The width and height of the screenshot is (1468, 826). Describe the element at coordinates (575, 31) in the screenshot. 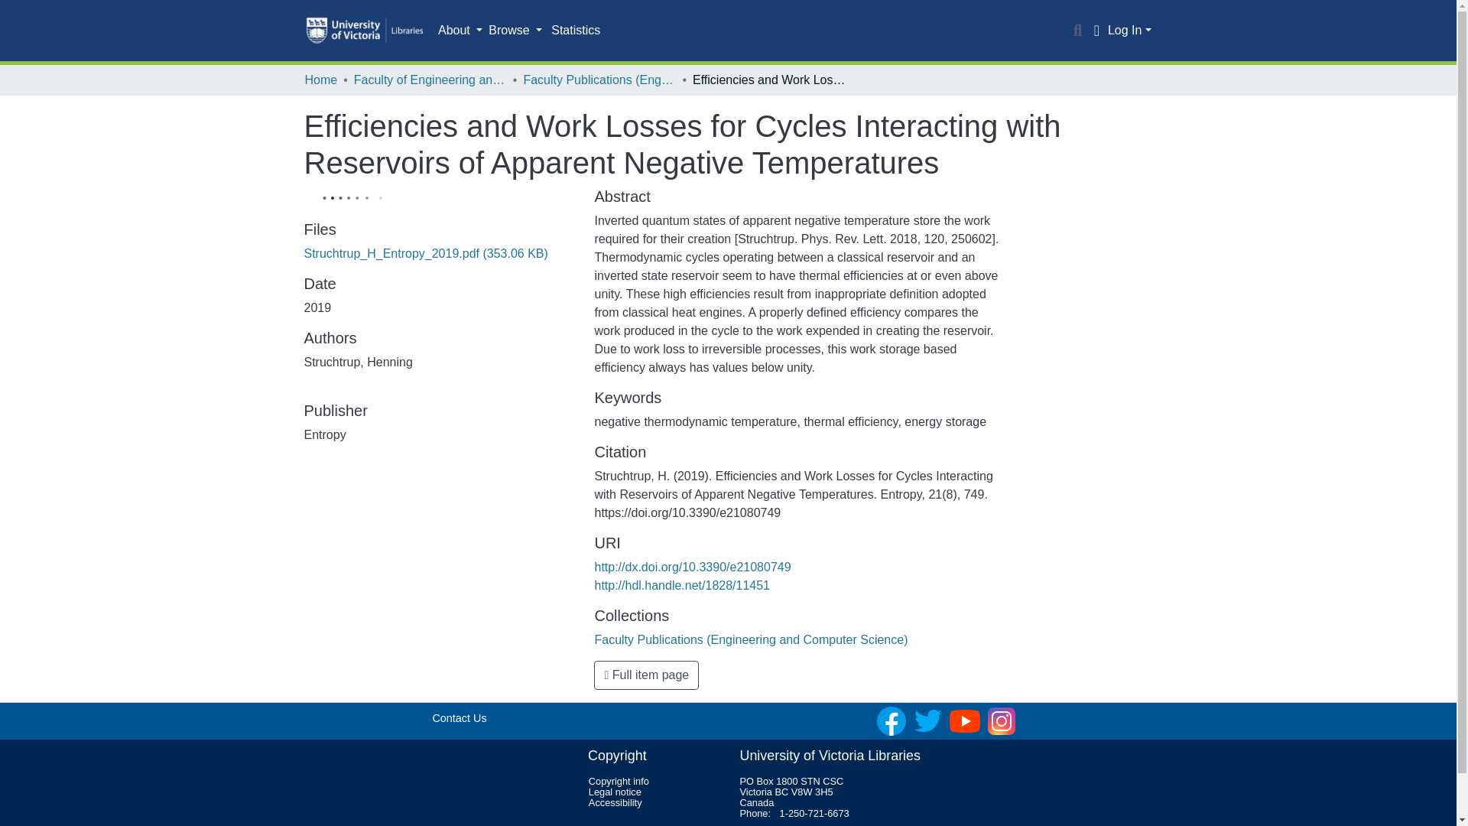

I see `Statistics` at that location.